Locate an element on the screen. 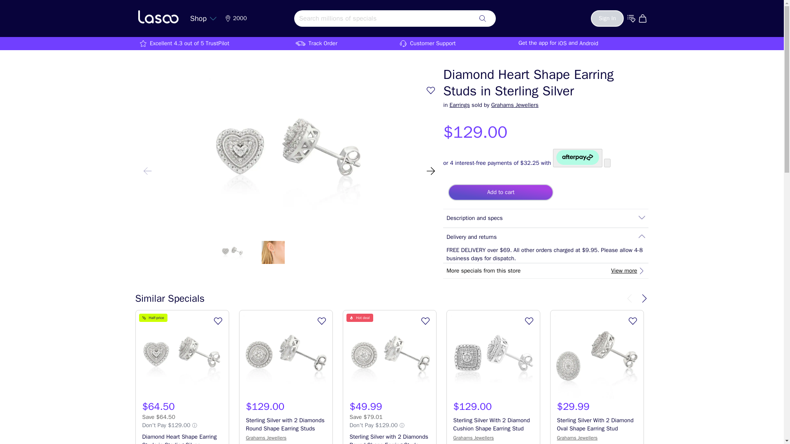 The width and height of the screenshot is (790, 444). Go to cart is located at coordinates (644, 18).